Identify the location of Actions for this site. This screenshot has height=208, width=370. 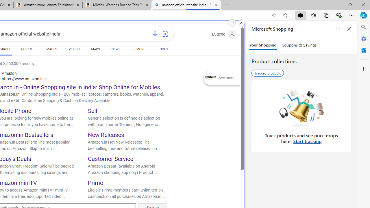
(47, 79).